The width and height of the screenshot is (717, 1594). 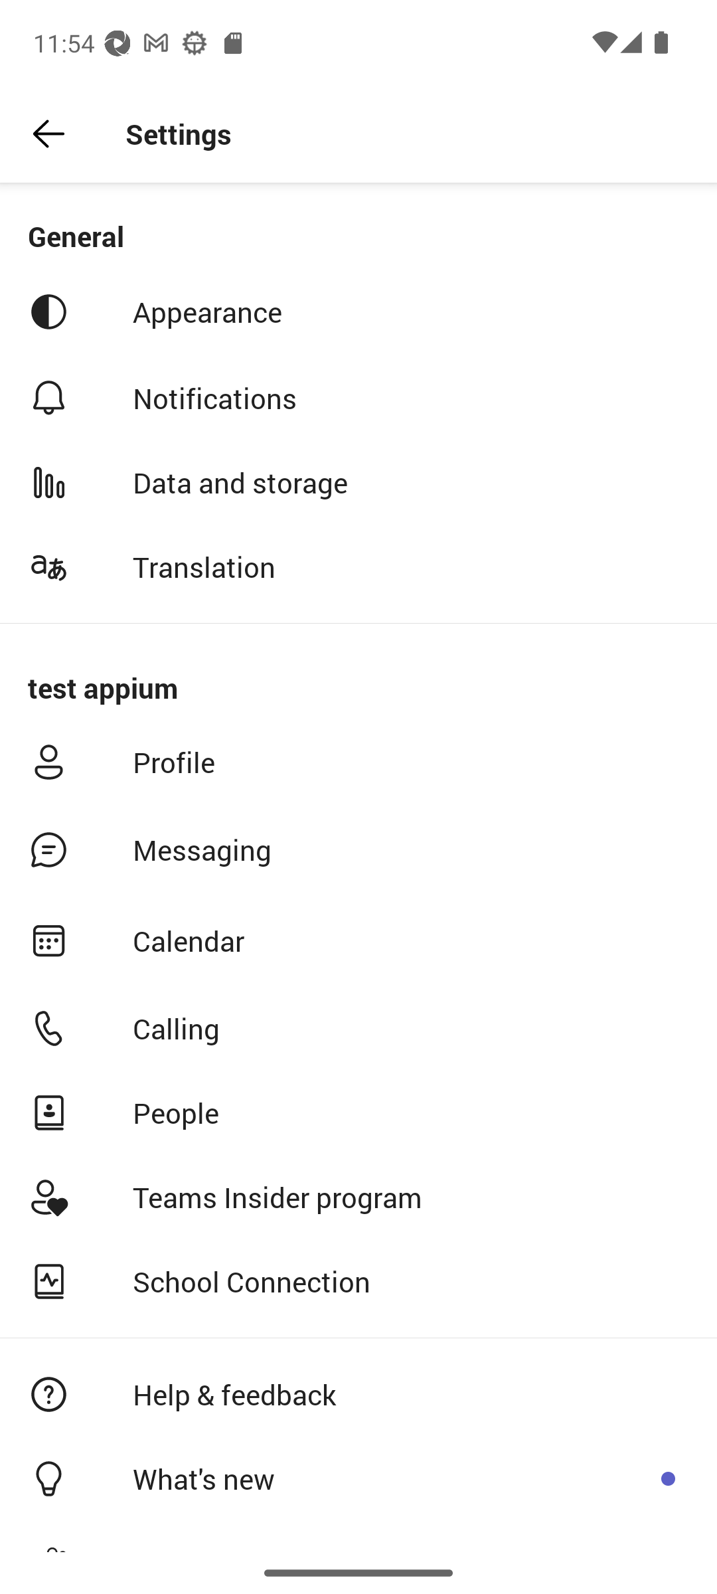 I want to click on Appearance Theme icon Appearance, so click(x=358, y=311).